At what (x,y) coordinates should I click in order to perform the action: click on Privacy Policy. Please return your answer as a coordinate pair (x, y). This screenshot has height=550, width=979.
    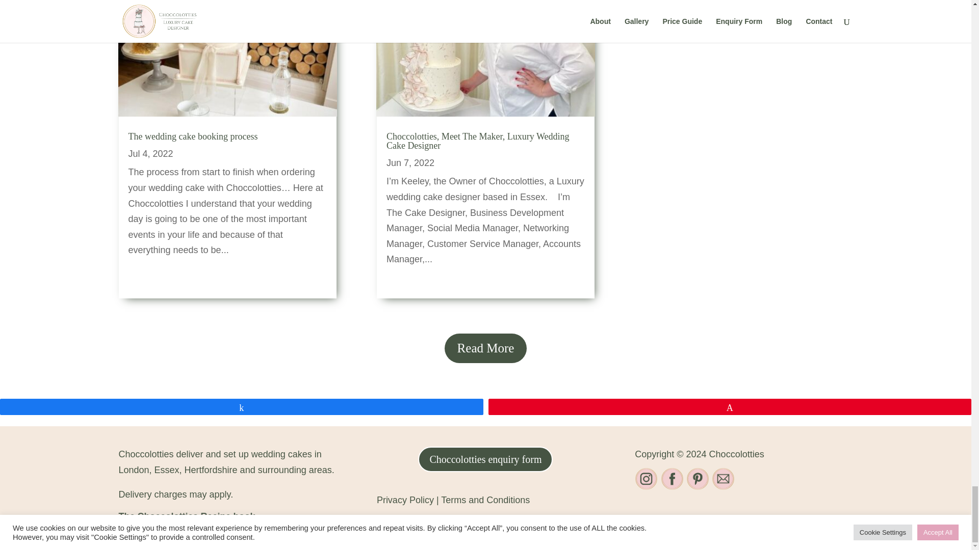
    Looking at the image, I should click on (407, 500).